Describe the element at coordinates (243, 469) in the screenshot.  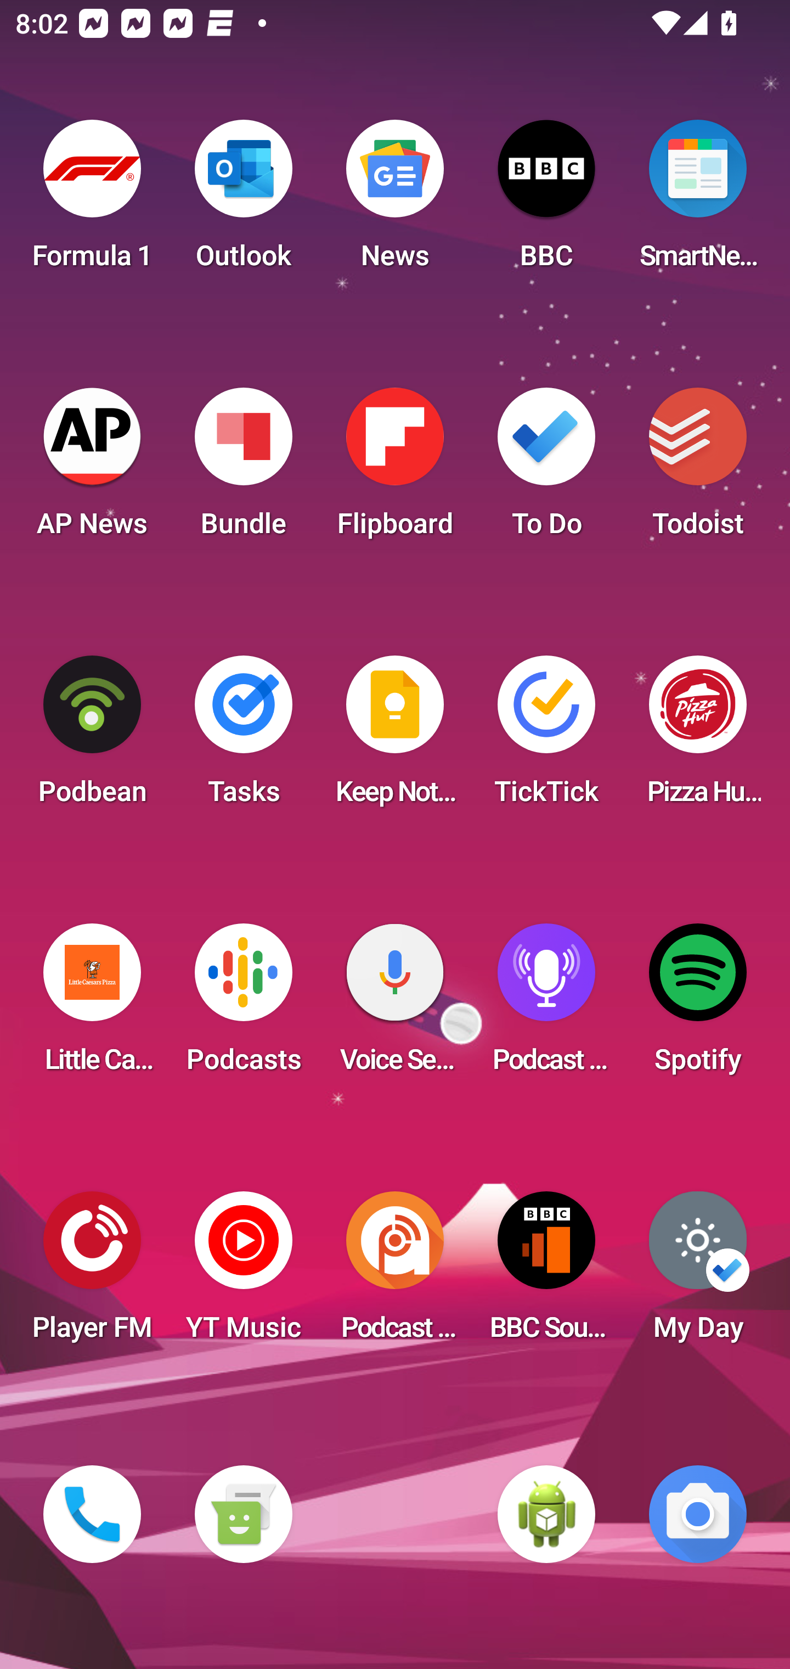
I see `Bundle` at that location.